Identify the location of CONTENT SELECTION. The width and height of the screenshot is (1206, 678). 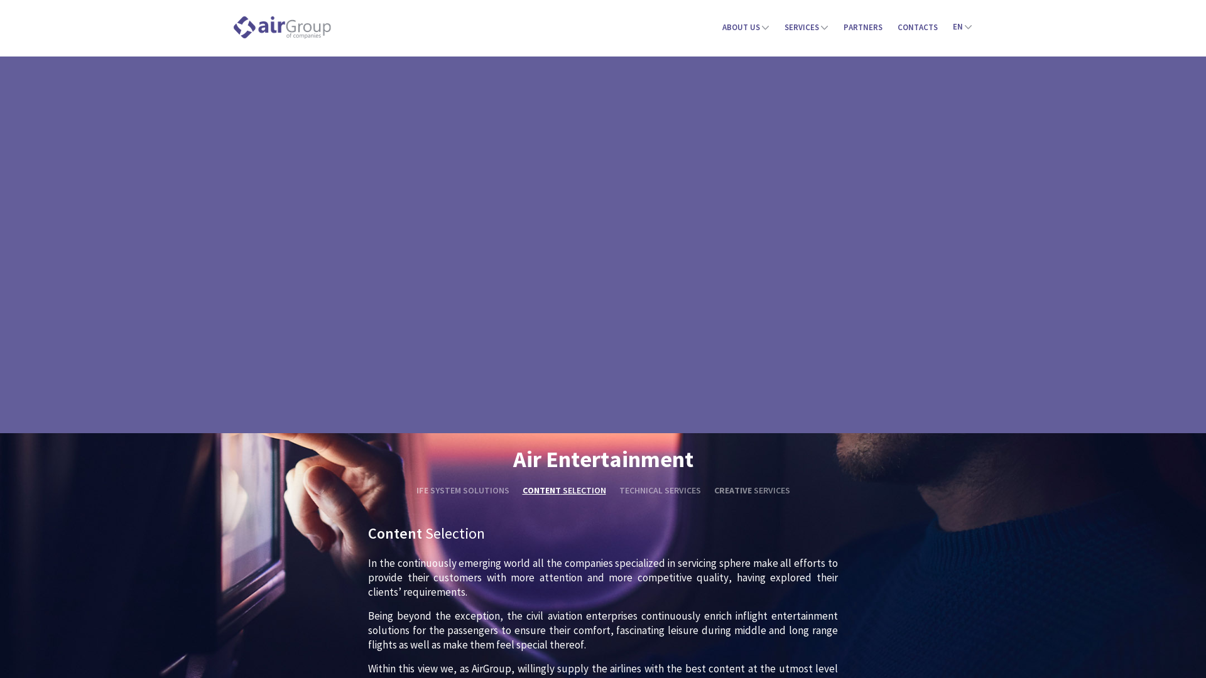
(564, 490).